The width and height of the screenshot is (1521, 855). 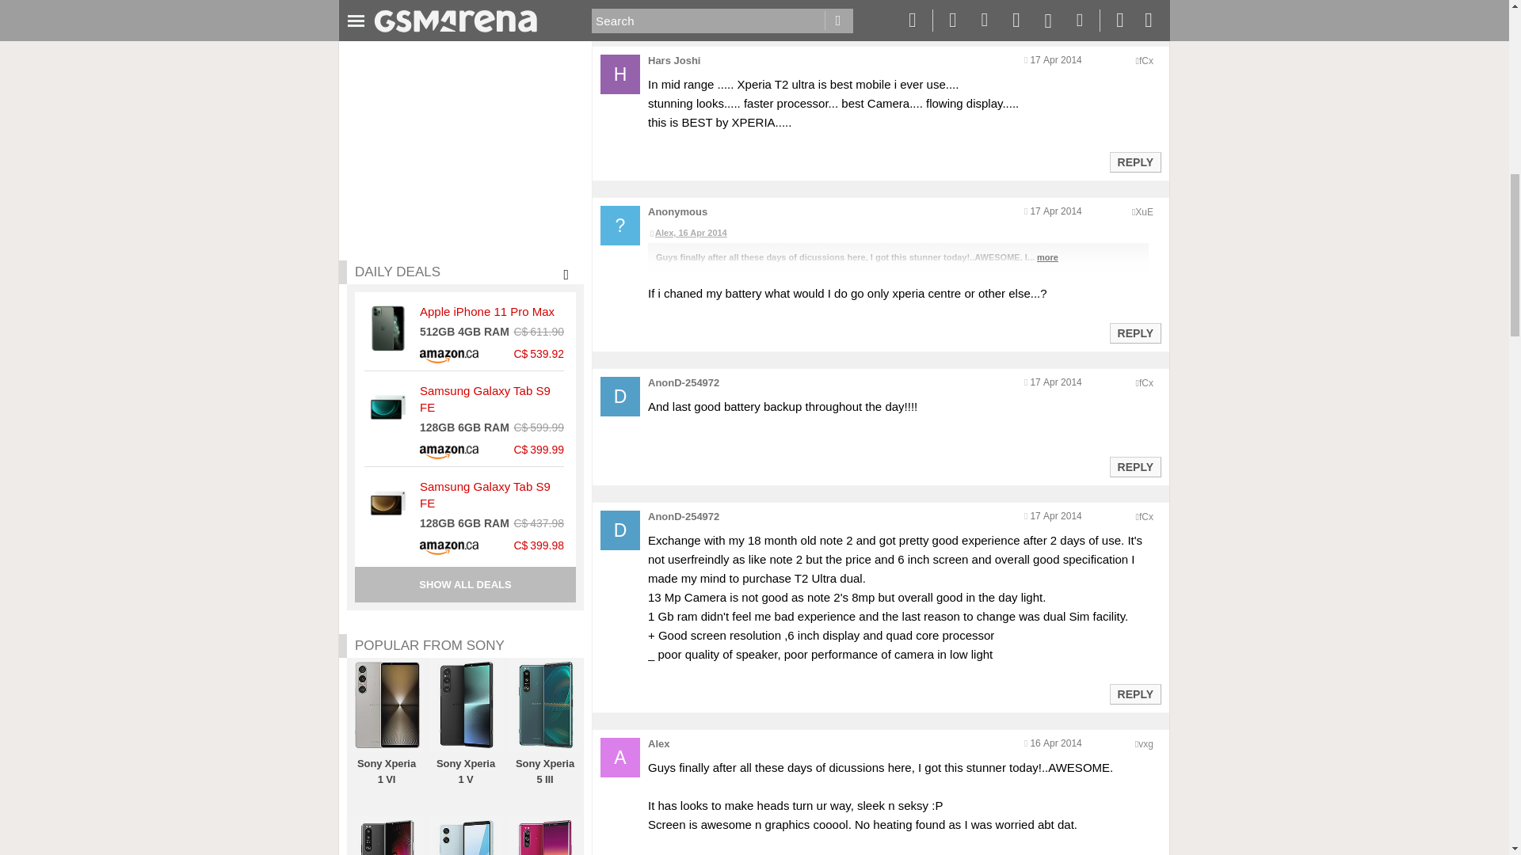 I want to click on Reply to this post, so click(x=1134, y=467).